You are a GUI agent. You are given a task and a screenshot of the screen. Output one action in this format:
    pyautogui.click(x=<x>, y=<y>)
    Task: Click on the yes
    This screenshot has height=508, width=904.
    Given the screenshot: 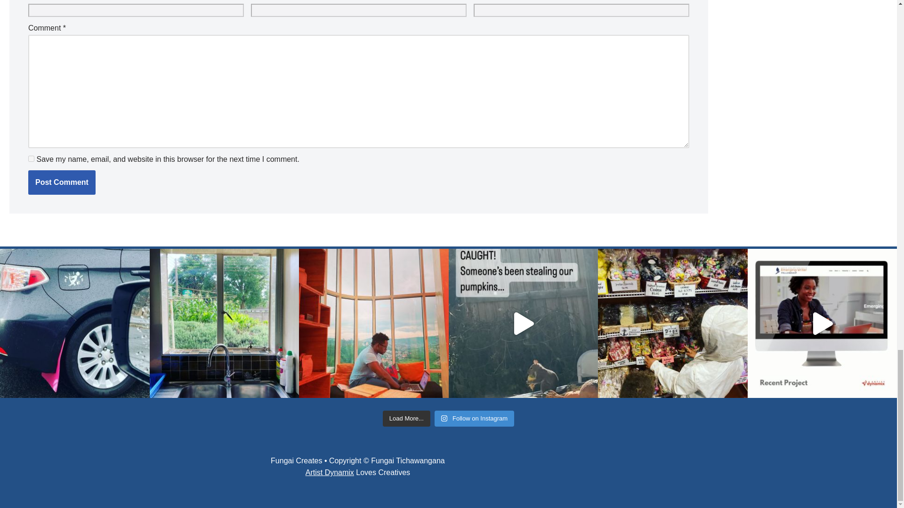 What is the action you would take?
    pyautogui.click(x=31, y=159)
    